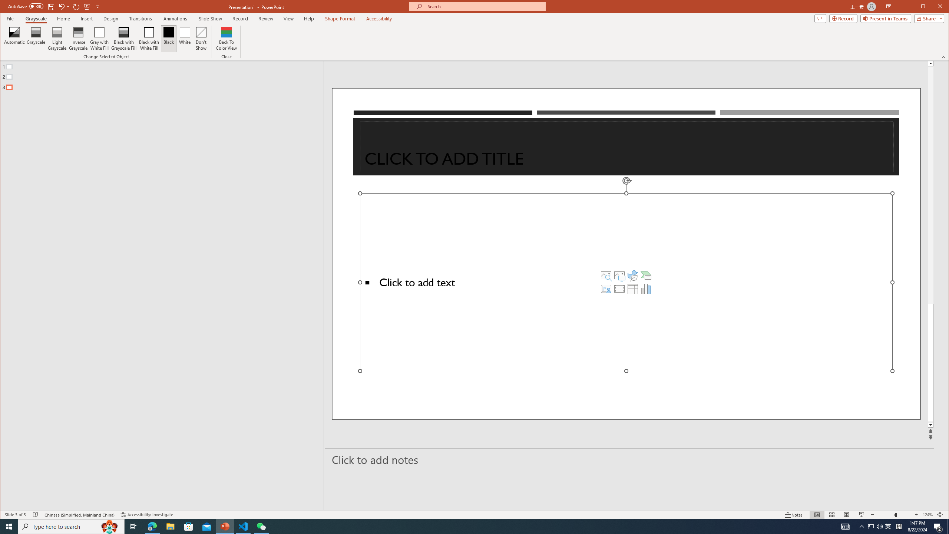  I want to click on Minimize, so click(925, 7).